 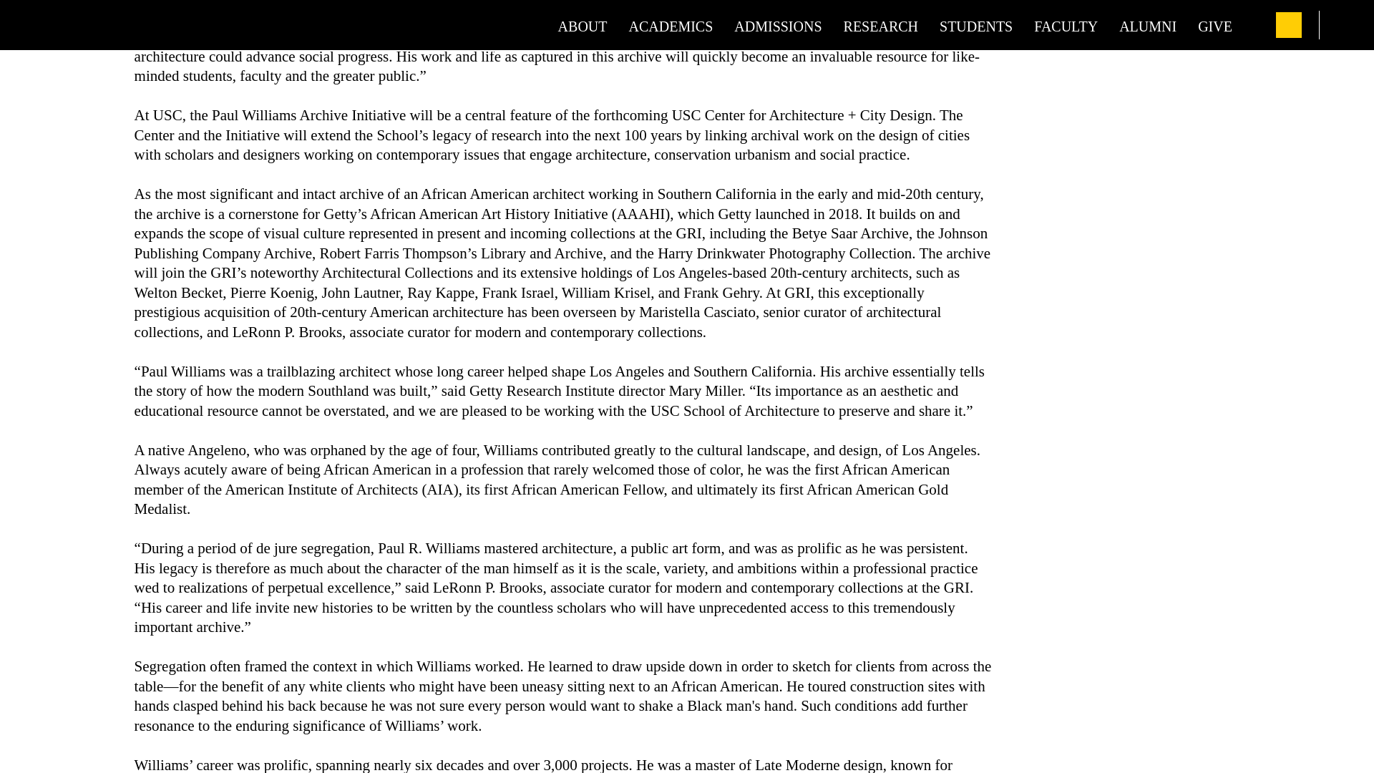 I want to click on YouTube, so click(x=1259, y=1).